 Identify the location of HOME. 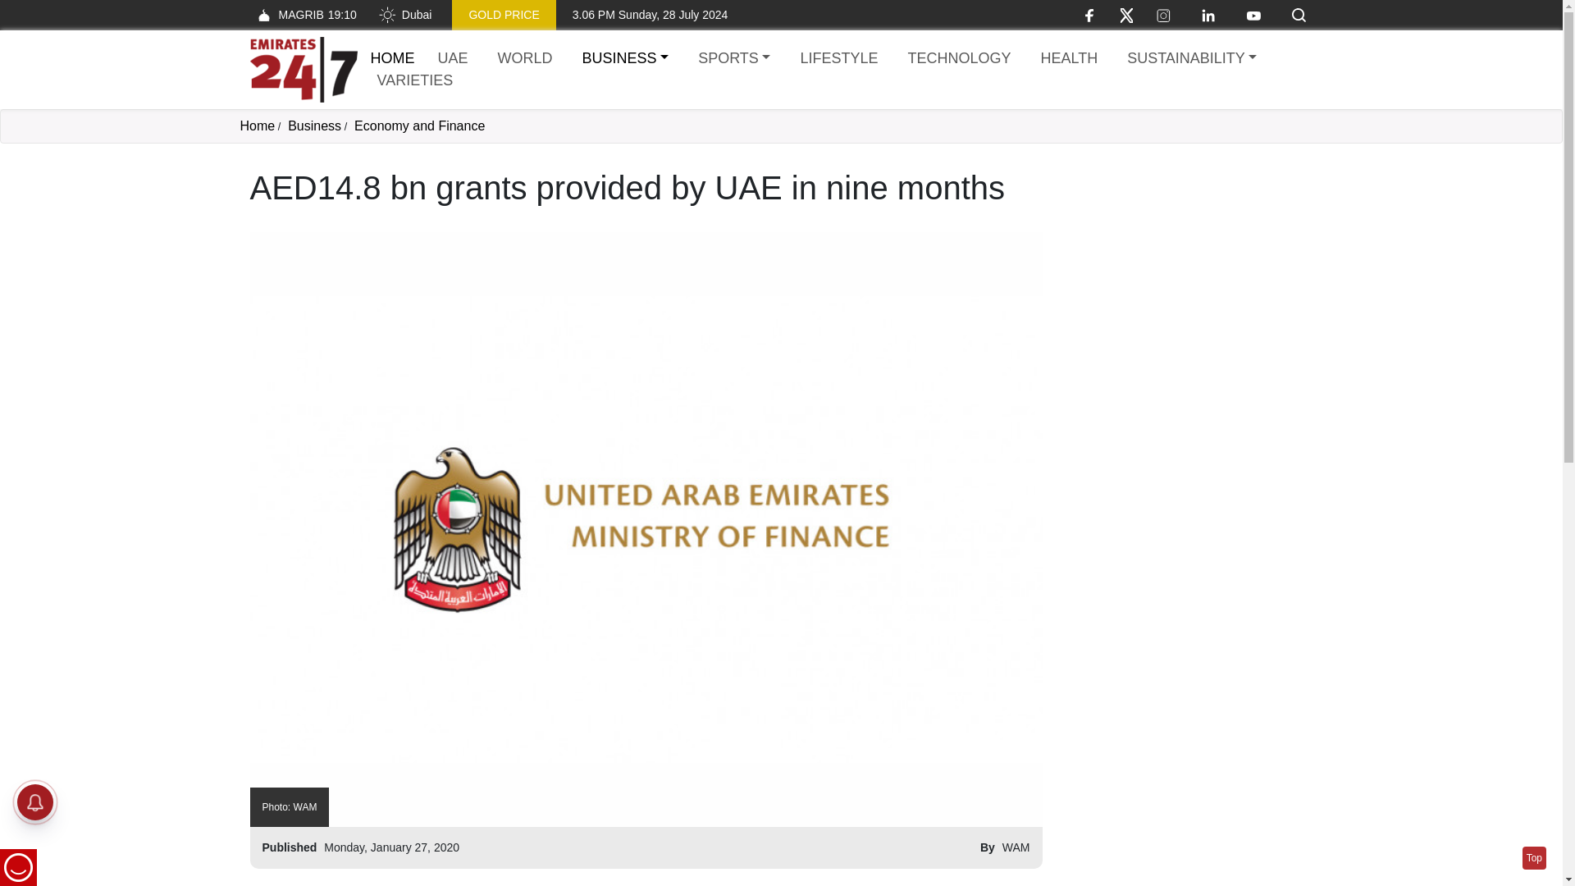
(392, 57).